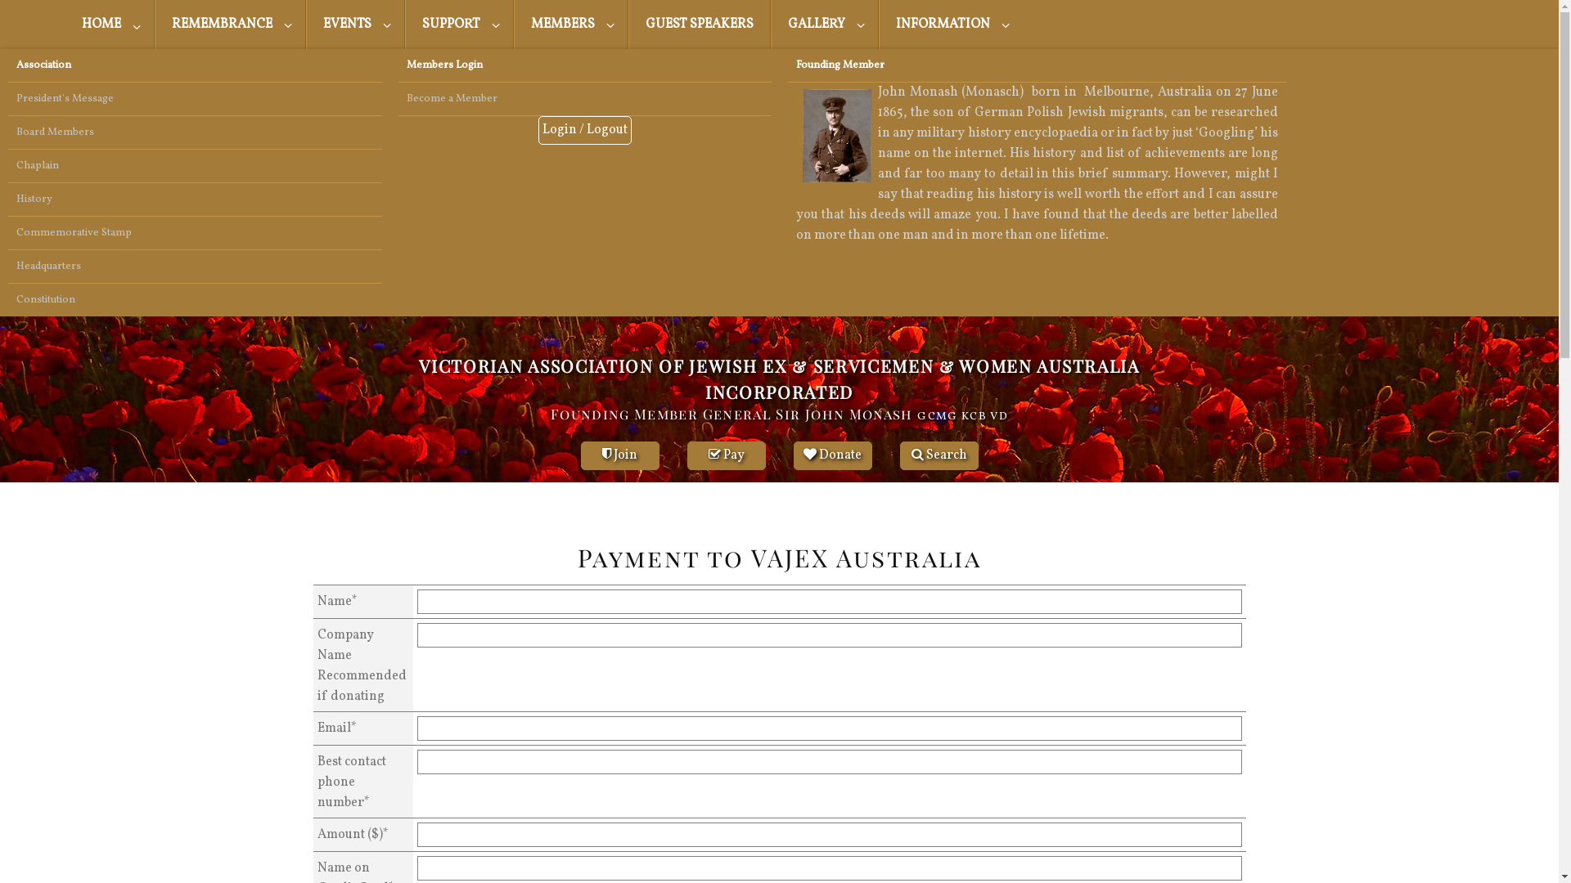  I want to click on GALLERY, so click(825, 25).